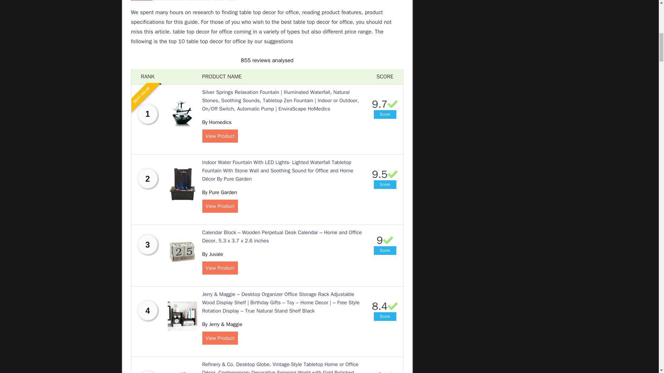 This screenshot has width=664, height=373. What do you see at coordinates (220, 206) in the screenshot?
I see `View Product` at bounding box center [220, 206].